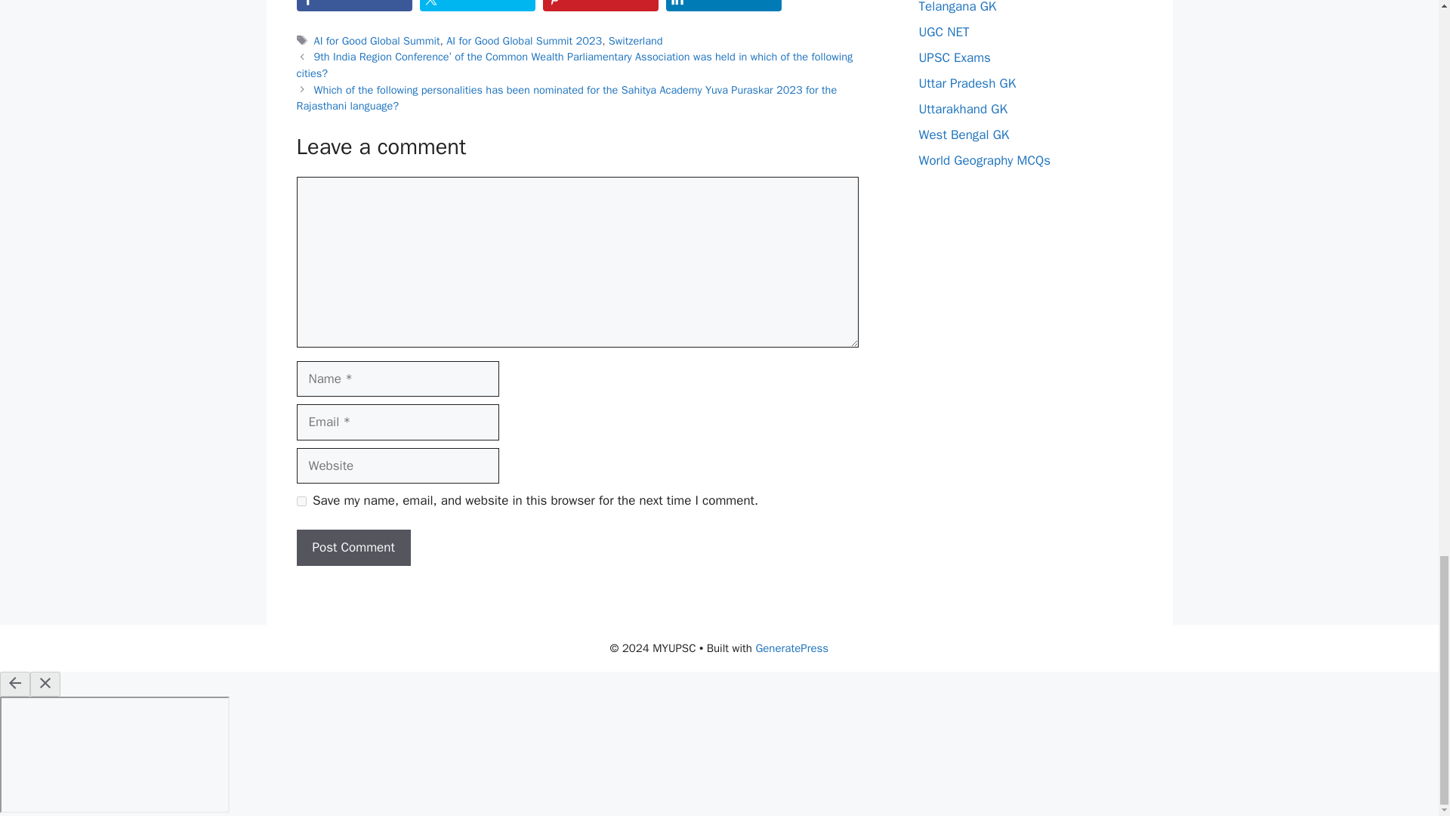 Image resolution: width=1450 pixels, height=816 pixels. Describe the element at coordinates (723, 6) in the screenshot. I see `Share on LinkedIn` at that location.